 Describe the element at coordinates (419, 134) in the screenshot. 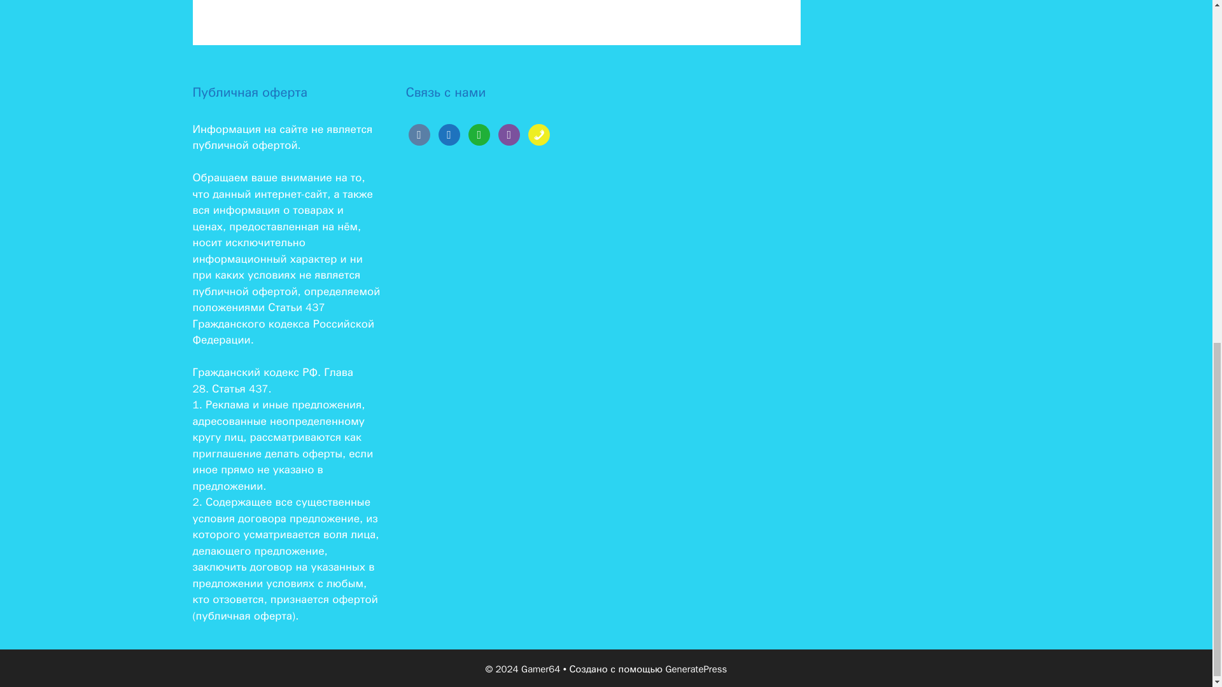

I see `Default Label` at that location.